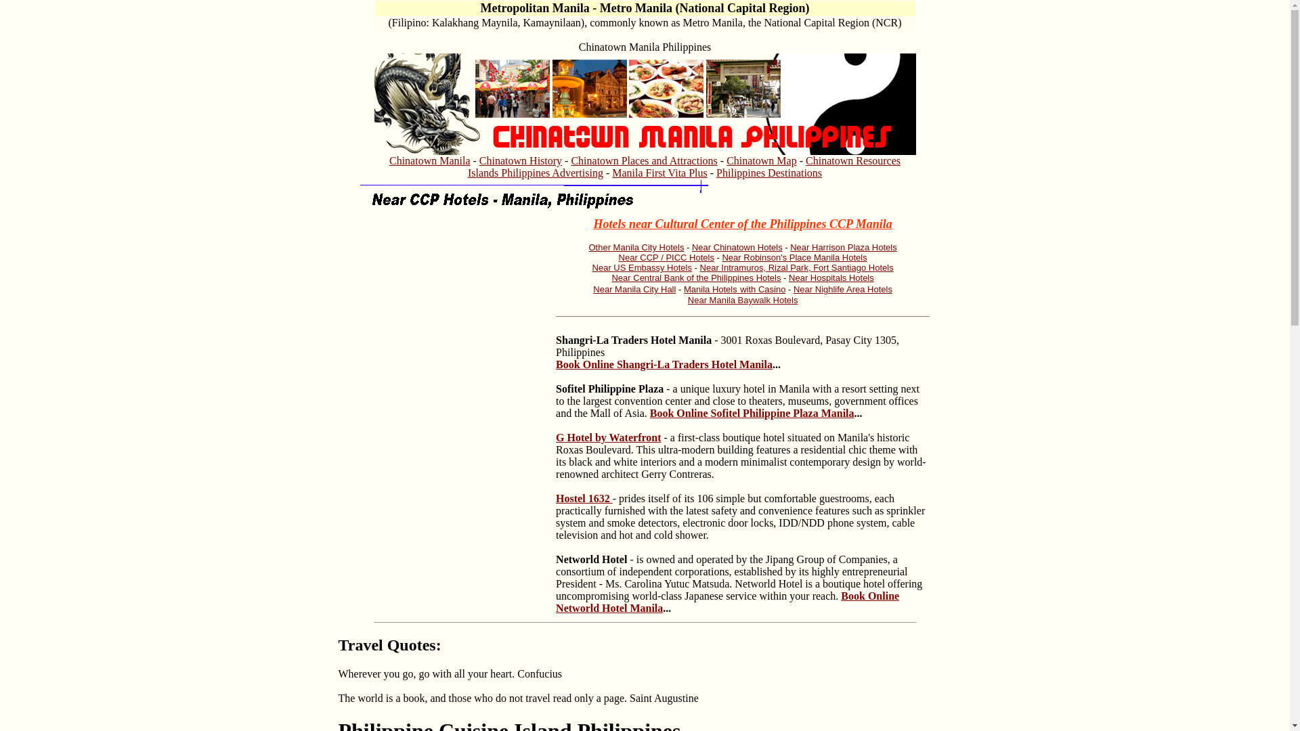 This screenshot has height=731, width=1300. I want to click on Book Online Networld Hotel Manila, so click(727, 602).